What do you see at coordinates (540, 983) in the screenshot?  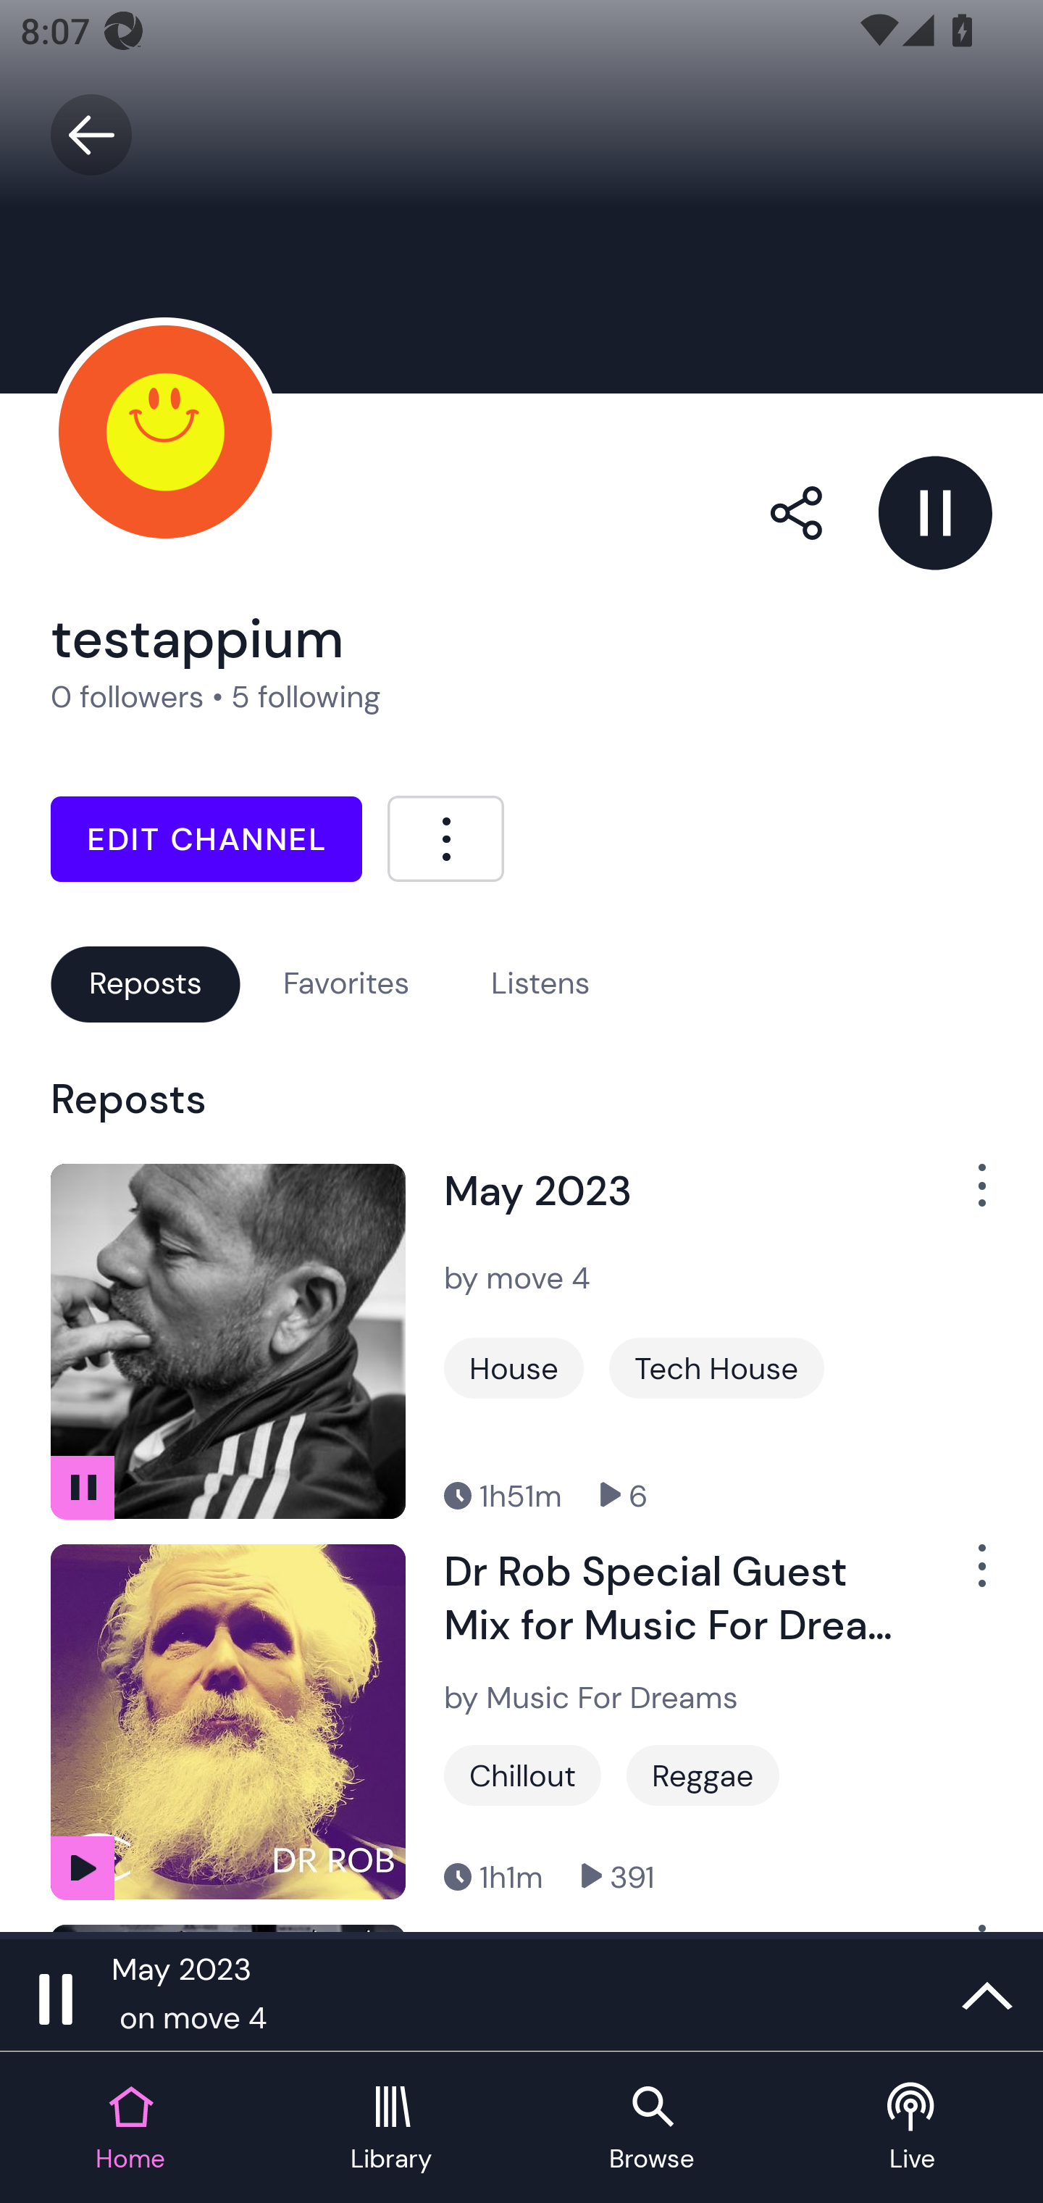 I see `Listens` at bounding box center [540, 983].